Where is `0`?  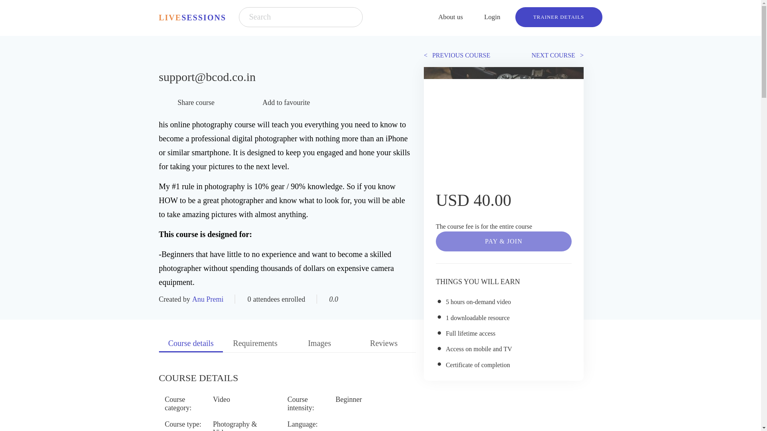
0 is located at coordinates (248, 299).